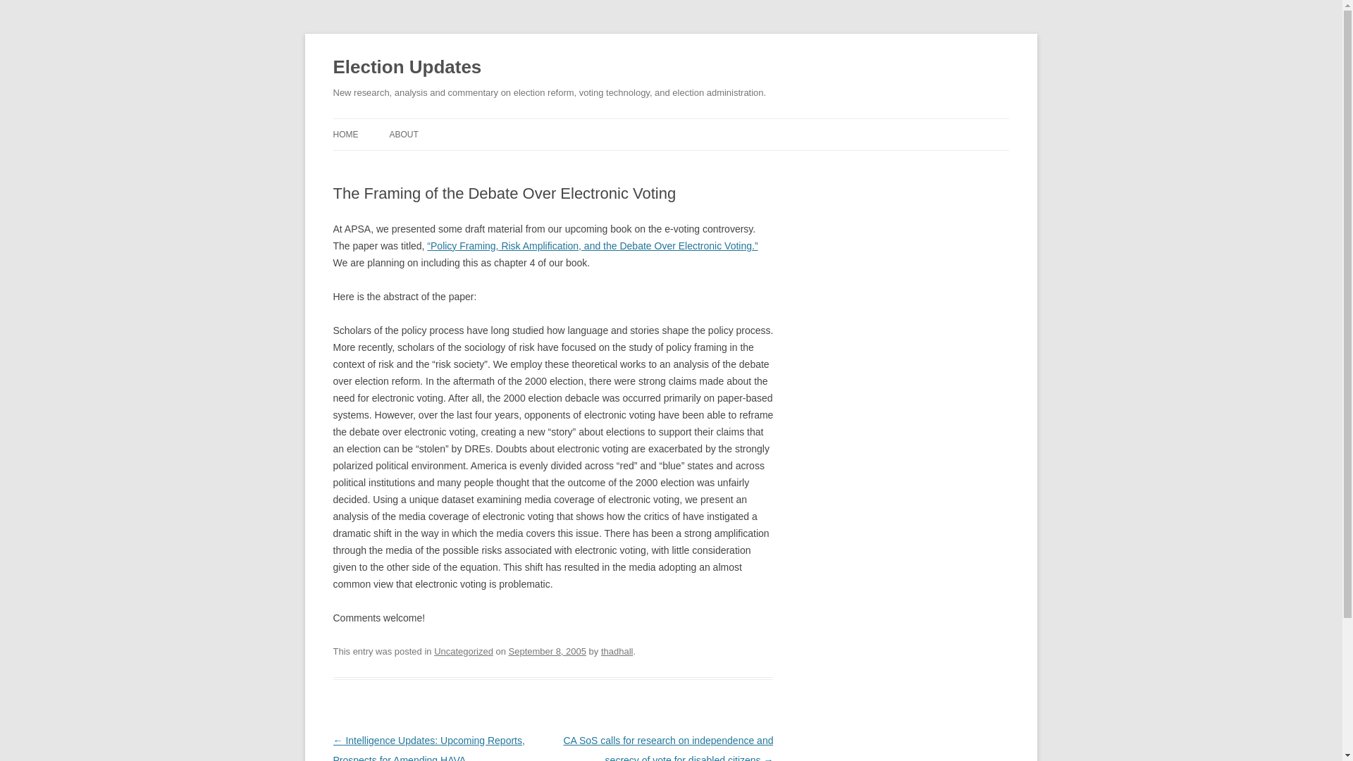  Describe the element at coordinates (407, 68) in the screenshot. I see `Election Updates` at that location.